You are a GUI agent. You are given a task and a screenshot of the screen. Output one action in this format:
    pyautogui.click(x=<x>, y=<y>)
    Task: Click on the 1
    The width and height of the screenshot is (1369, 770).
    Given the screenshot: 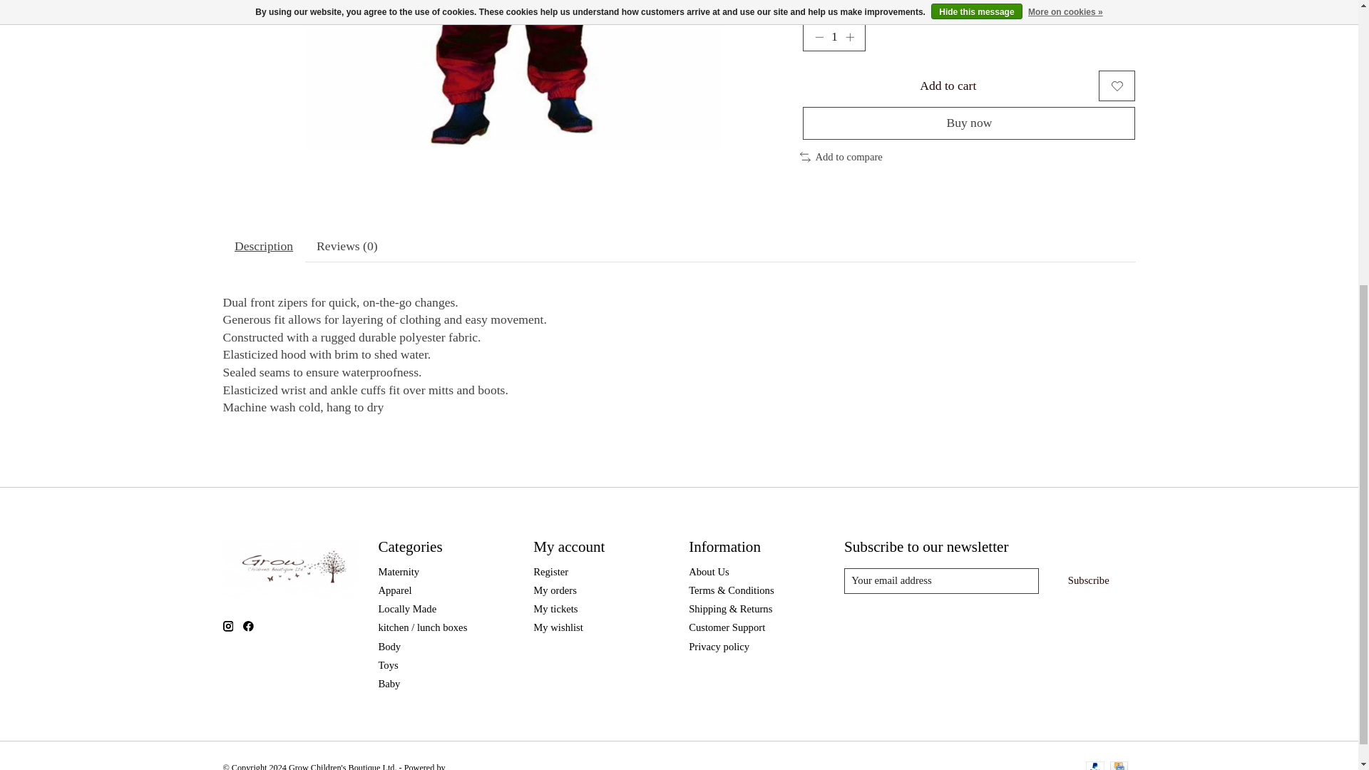 What is the action you would take?
    pyautogui.click(x=834, y=37)
    